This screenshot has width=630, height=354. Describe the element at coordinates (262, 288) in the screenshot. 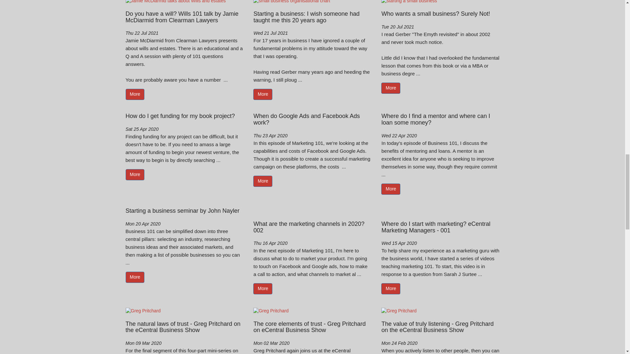

I see `More` at that location.